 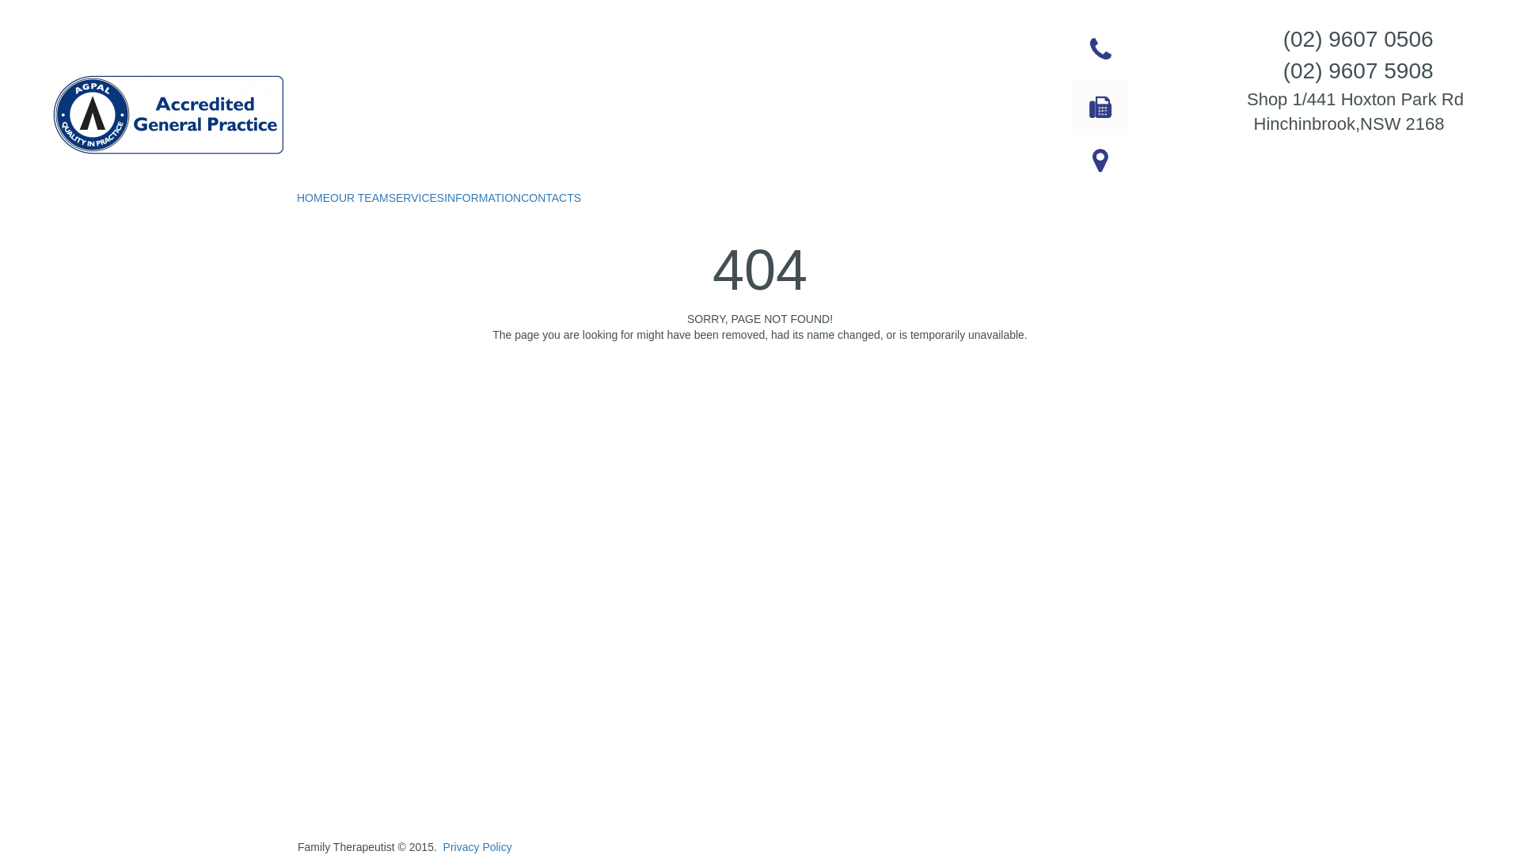 What do you see at coordinates (416, 198) in the screenshot?
I see `SERVICES` at bounding box center [416, 198].